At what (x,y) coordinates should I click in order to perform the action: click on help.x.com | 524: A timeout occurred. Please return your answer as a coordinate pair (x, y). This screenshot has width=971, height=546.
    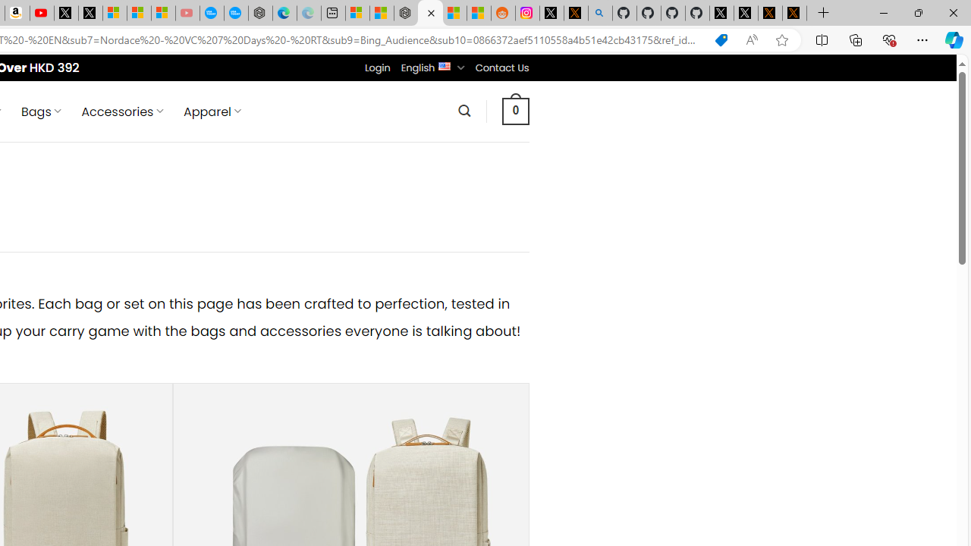
    Looking at the image, I should click on (575, 14).